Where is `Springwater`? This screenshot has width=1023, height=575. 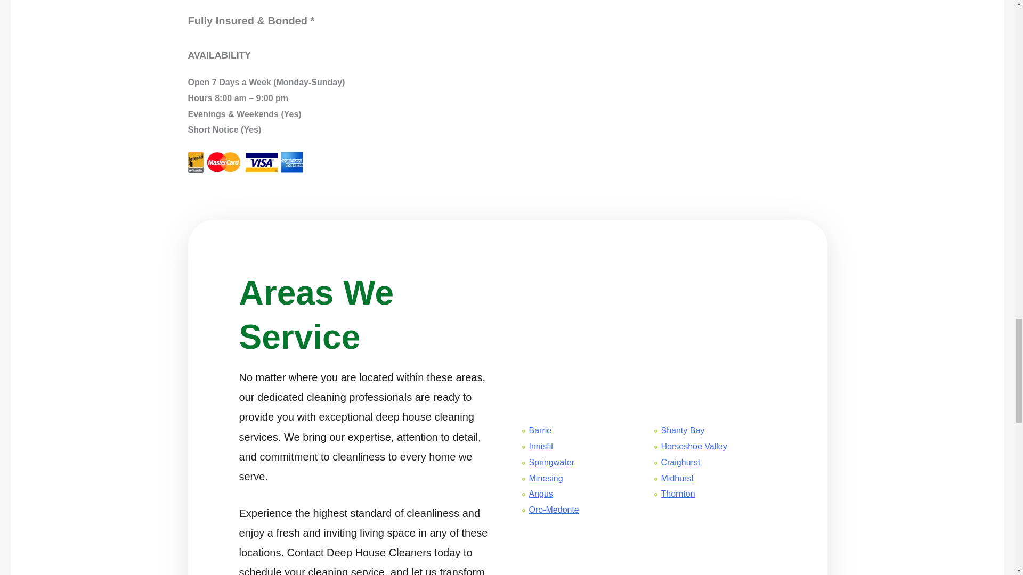 Springwater is located at coordinates (551, 462).